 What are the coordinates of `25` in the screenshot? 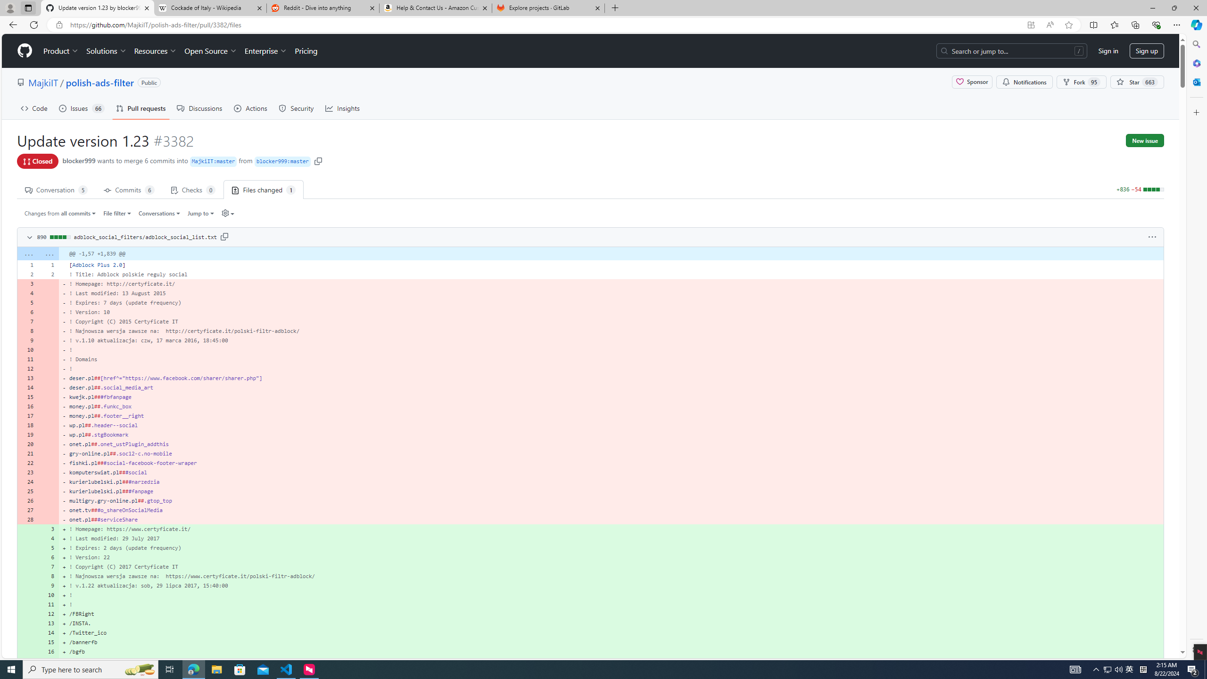 It's located at (27, 491).